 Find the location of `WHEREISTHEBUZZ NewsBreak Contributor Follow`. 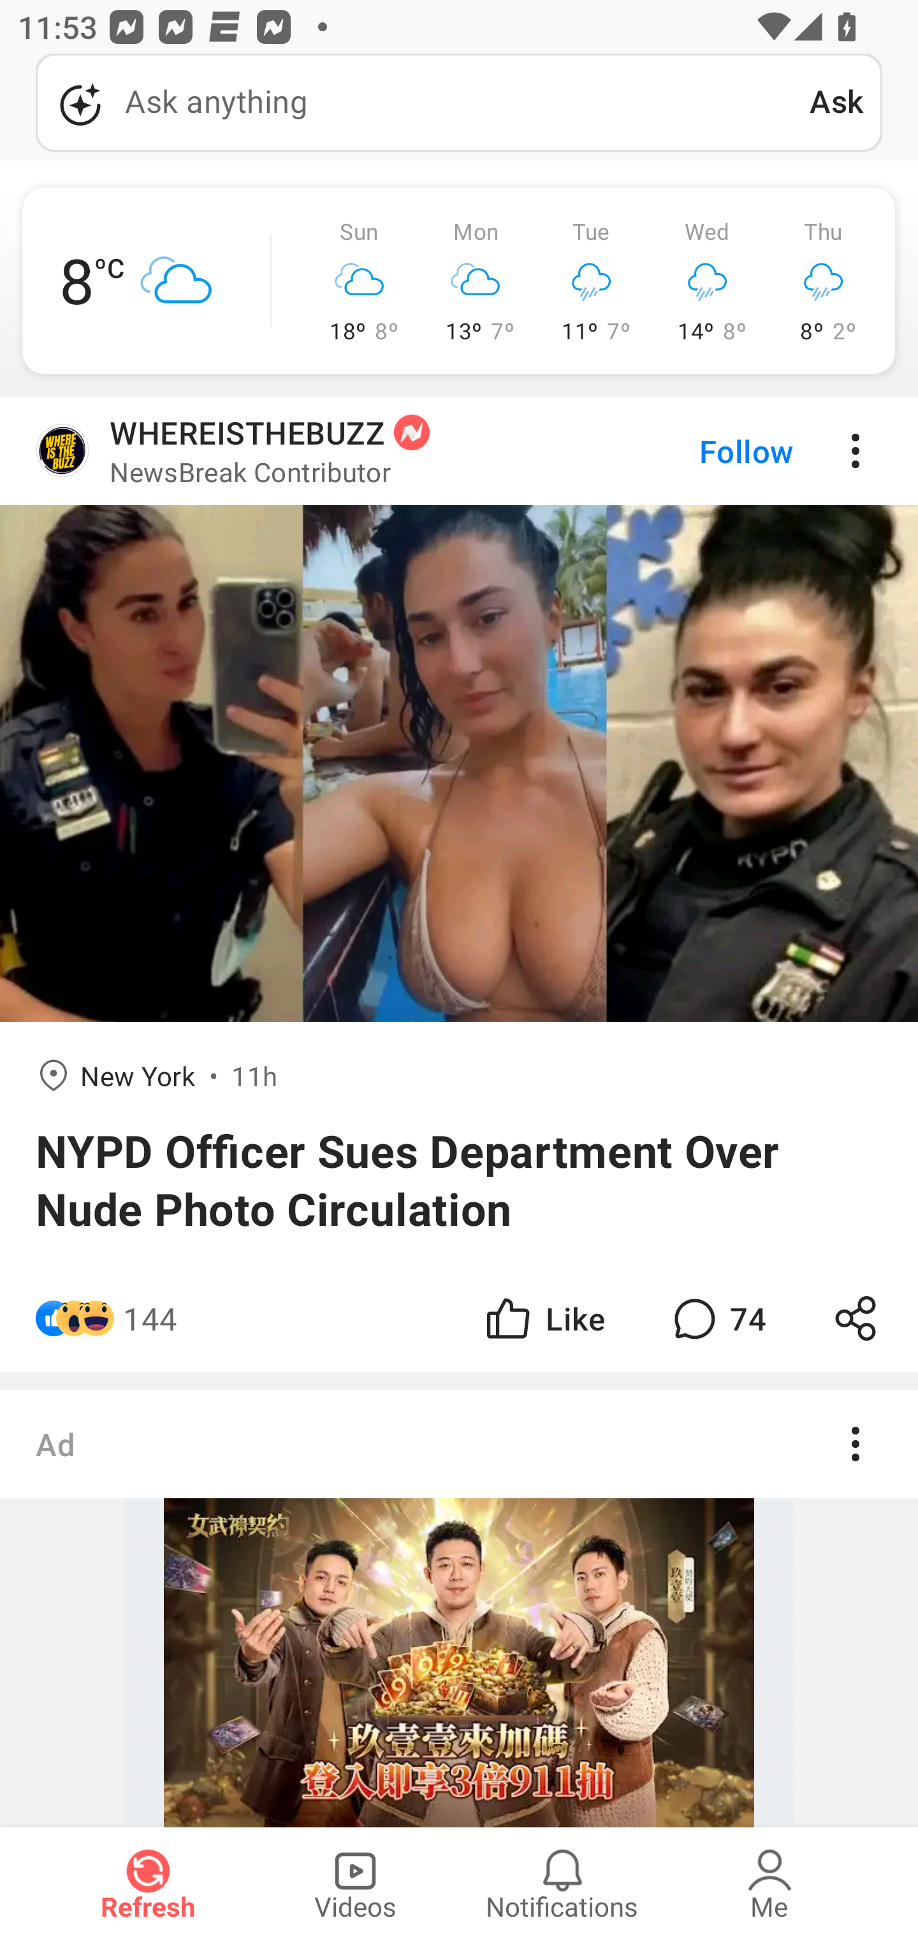

WHEREISTHEBUZZ NewsBreak Contributor Follow is located at coordinates (459, 452).